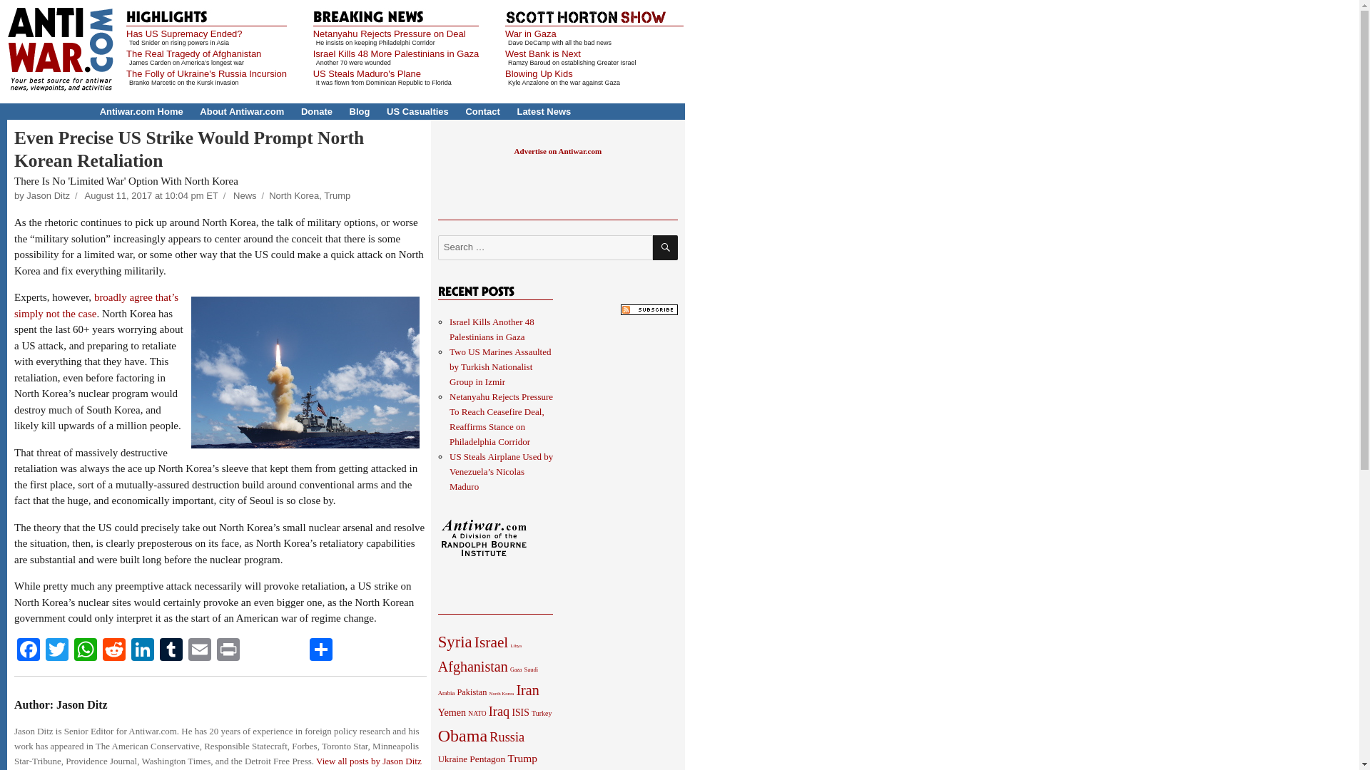  What do you see at coordinates (245, 195) in the screenshot?
I see `News` at bounding box center [245, 195].